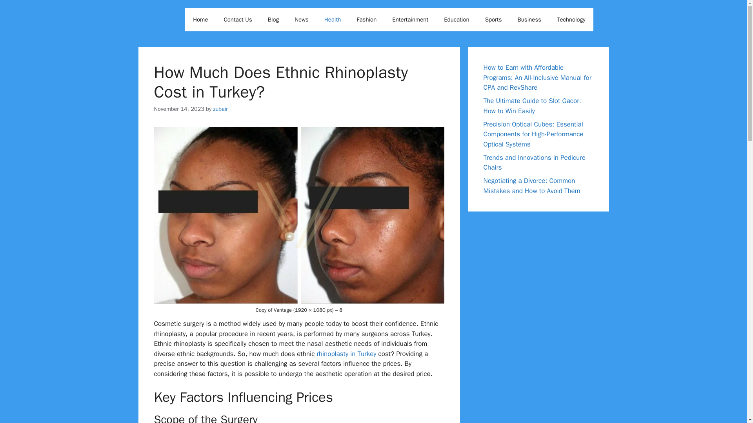 Image resolution: width=753 pixels, height=423 pixels. I want to click on Home, so click(200, 20).